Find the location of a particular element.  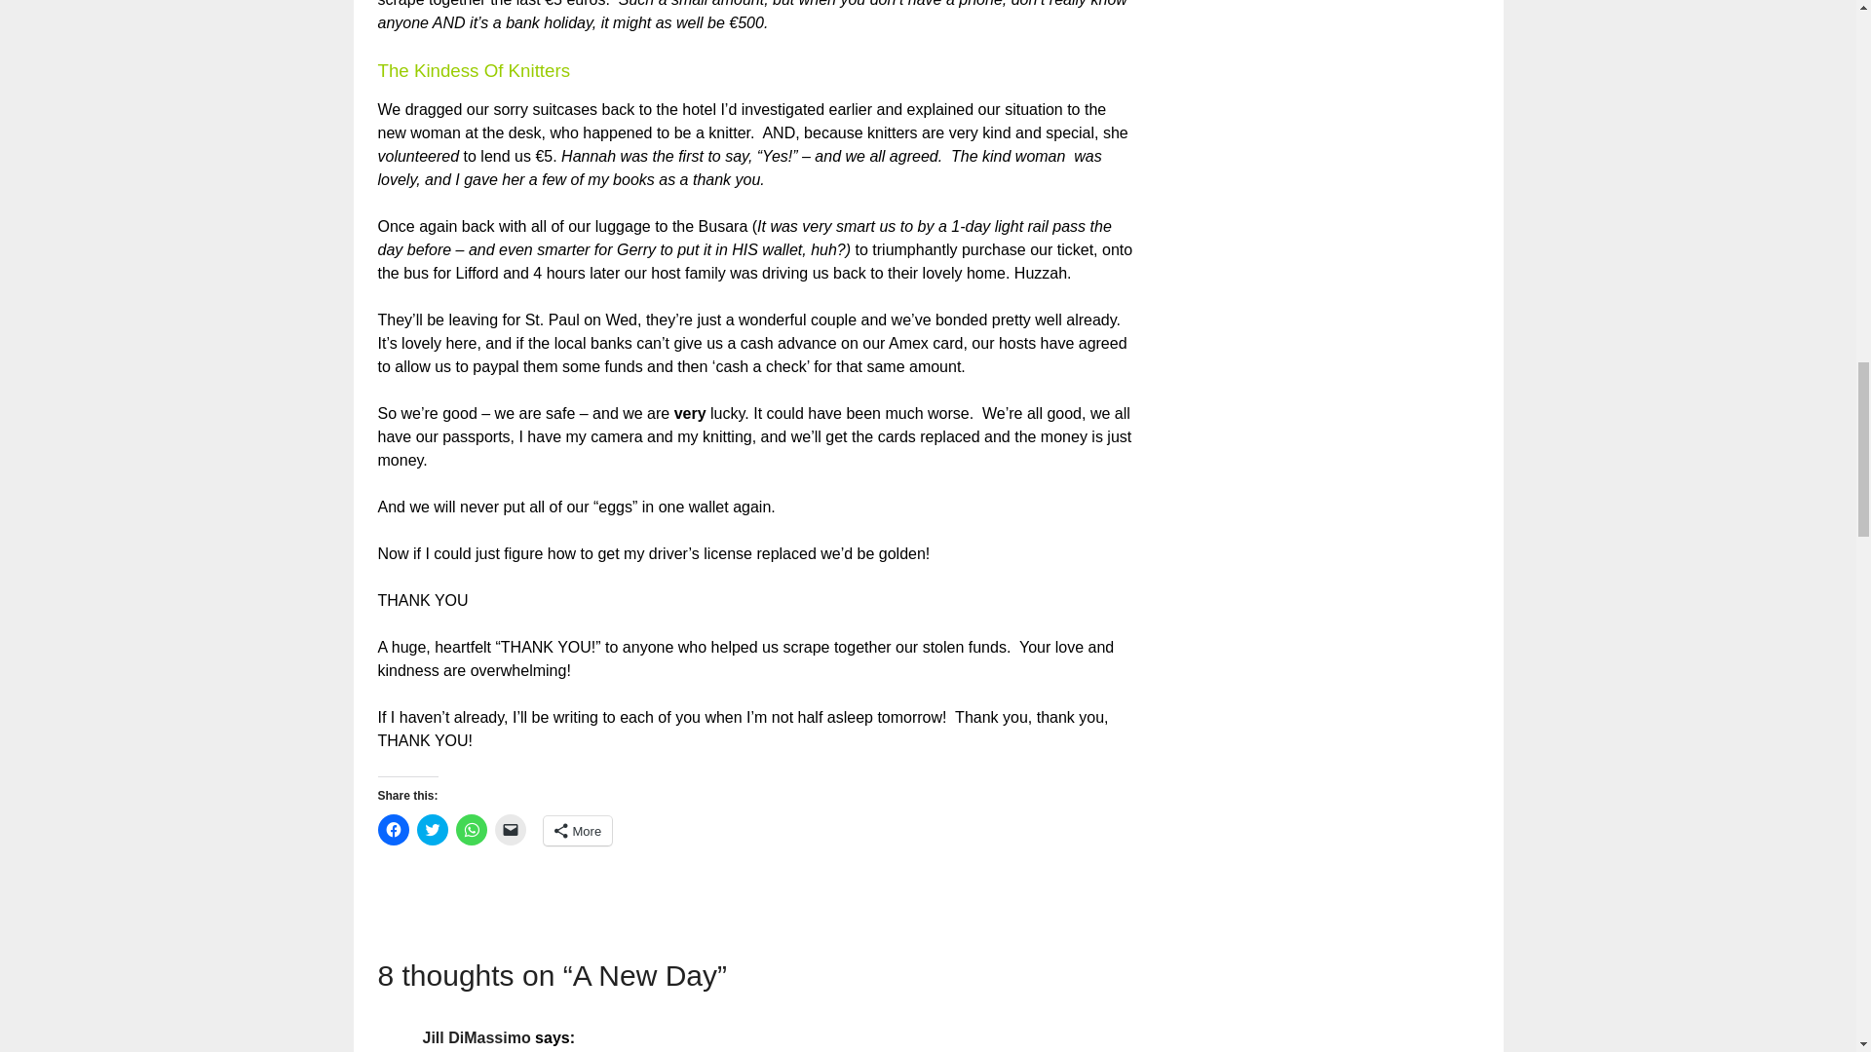

More is located at coordinates (579, 831).